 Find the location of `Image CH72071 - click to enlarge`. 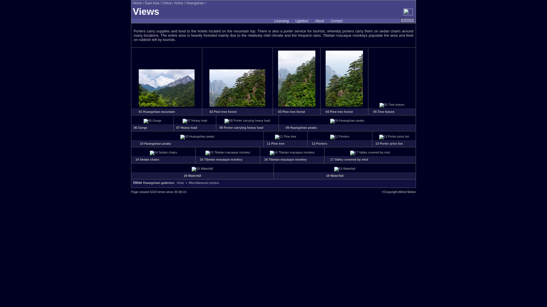

Image CH72071 - click to enlarge is located at coordinates (228, 152).